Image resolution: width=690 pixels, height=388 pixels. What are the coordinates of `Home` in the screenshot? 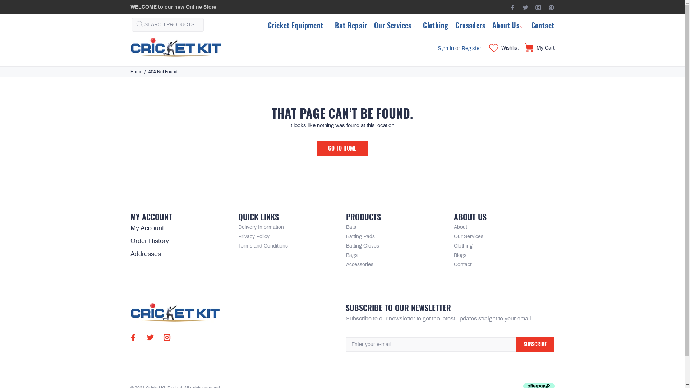 It's located at (136, 72).